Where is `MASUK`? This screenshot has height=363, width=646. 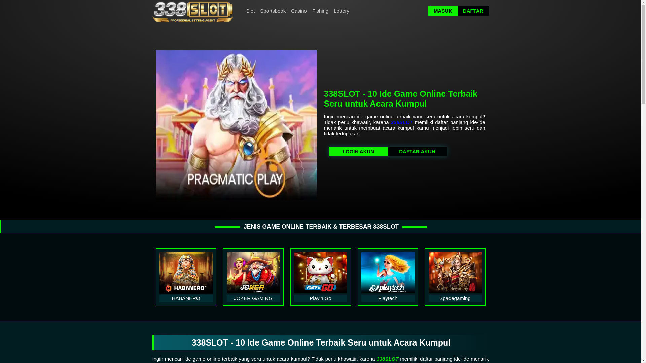 MASUK is located at coordinates (443, 11).